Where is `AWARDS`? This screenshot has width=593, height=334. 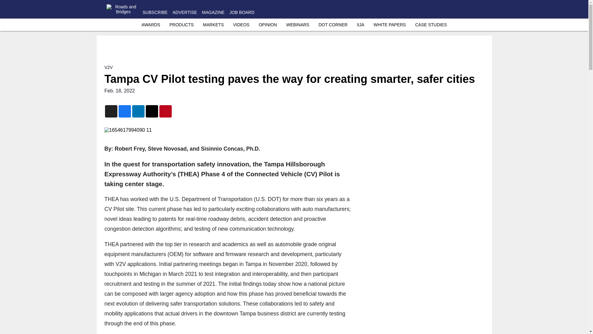 AWARDS is located at coordinates (151, 25).